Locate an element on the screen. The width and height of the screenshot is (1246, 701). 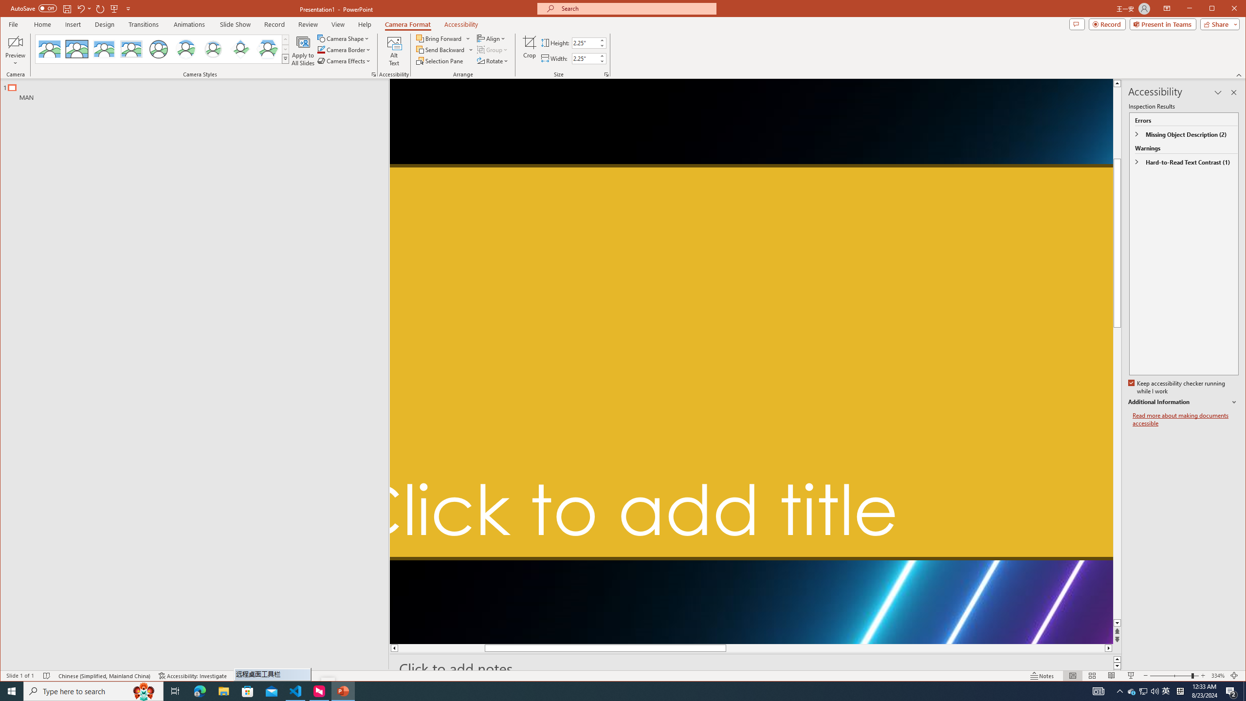
Crop is located at coordinates (530, 51).